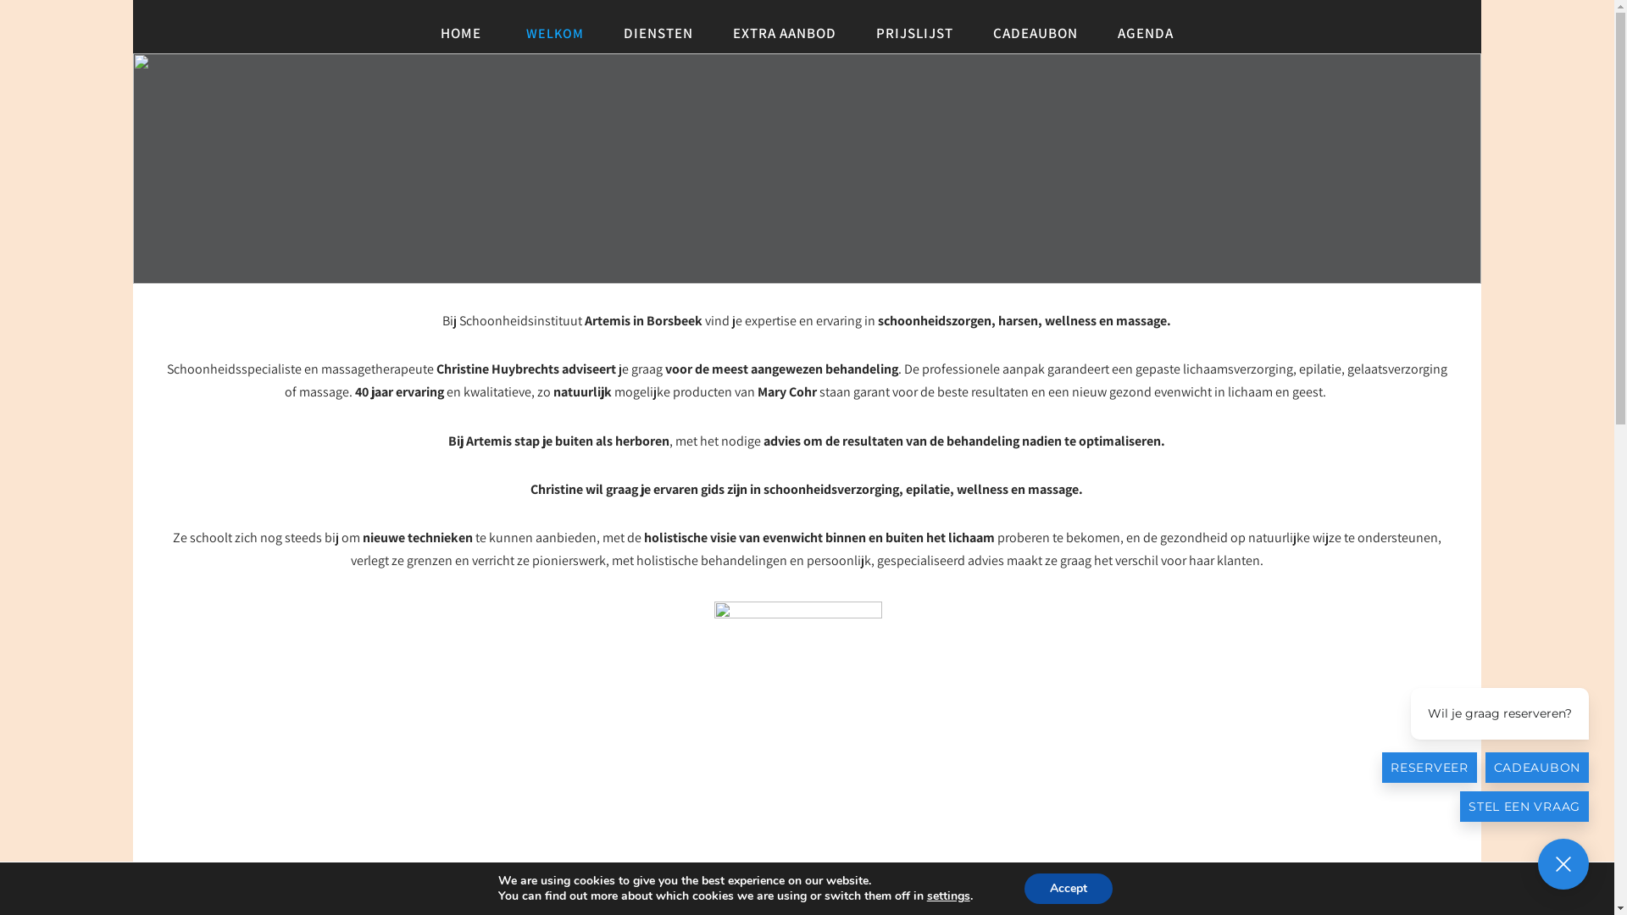  What do you see at coordinates (658, 34) in the screenshot?
I see `DIENSTEN` at bounding box center [658, 34].